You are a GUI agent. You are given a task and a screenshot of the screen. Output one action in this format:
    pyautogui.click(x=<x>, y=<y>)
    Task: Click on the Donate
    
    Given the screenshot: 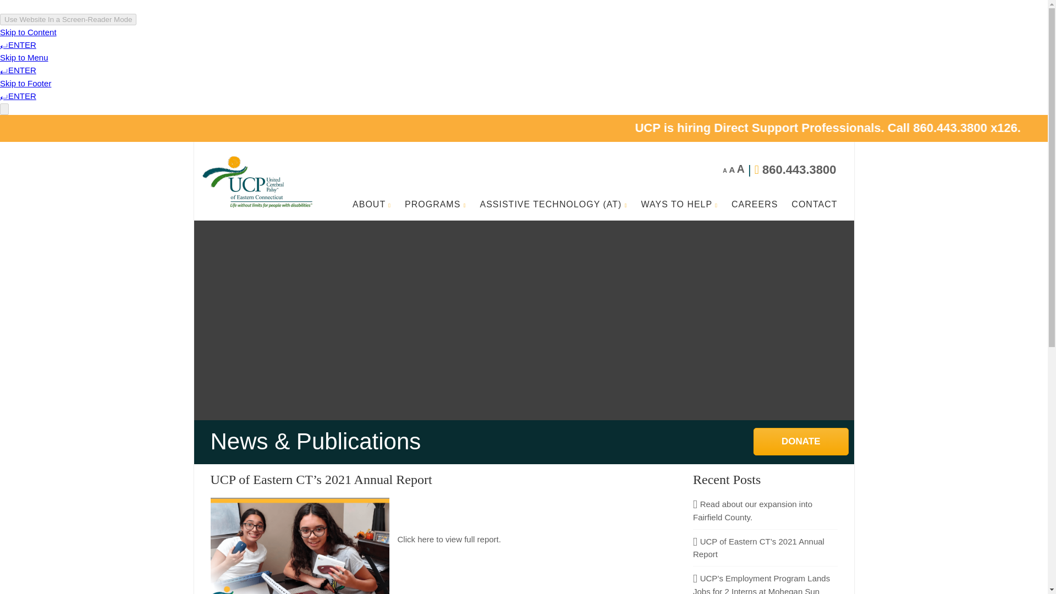 What is the action you would take?
    pyautogui.click(x=801, y=441)
    